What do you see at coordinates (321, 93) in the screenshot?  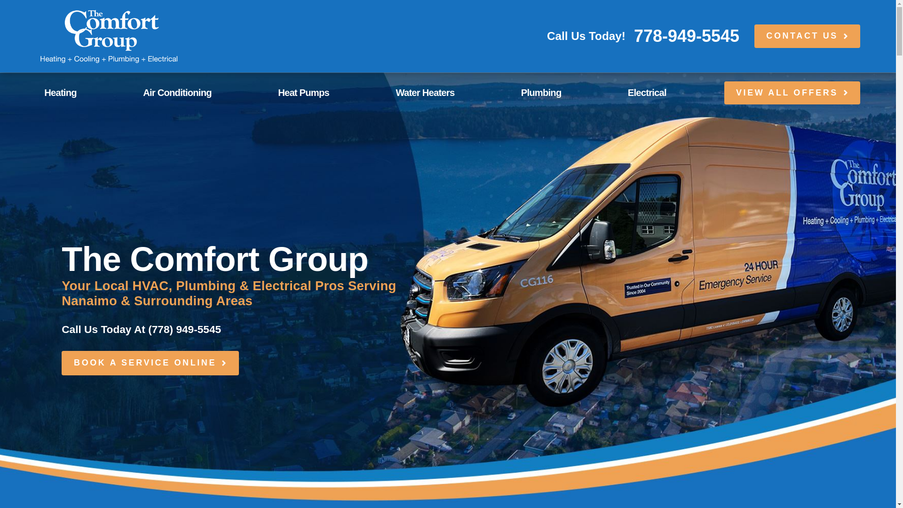 I see `Heat Pumps` at bounding box center [321, 93].